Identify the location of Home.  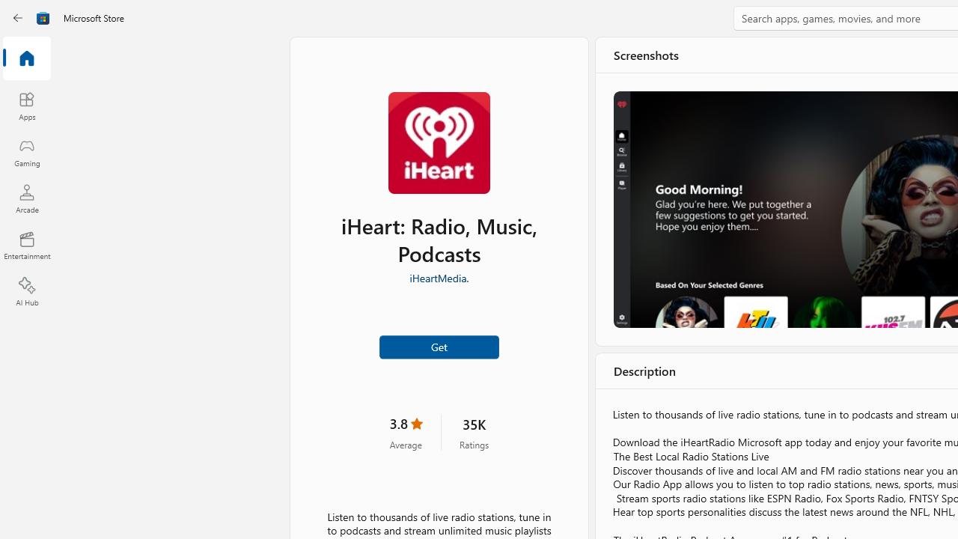
(27, 59).